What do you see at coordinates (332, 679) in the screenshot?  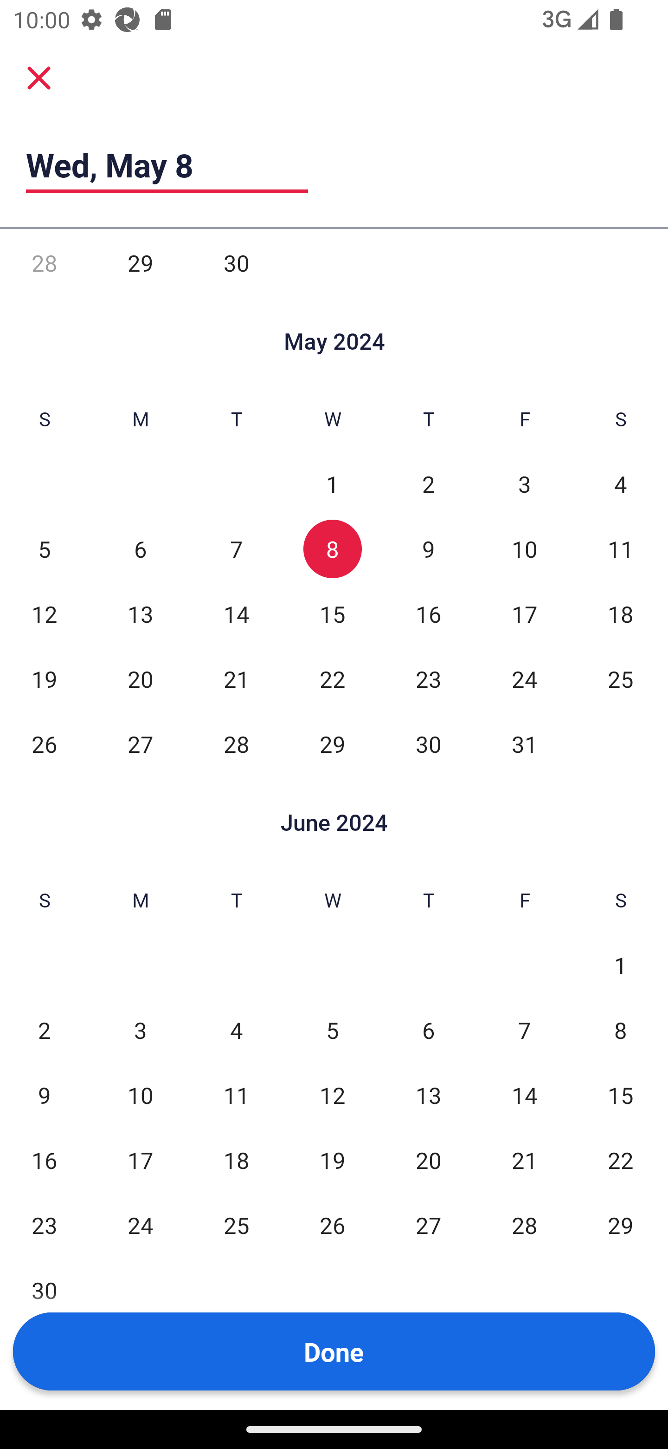 I see `22 Wed, May 22, Not Selected` at bounding box center [332, 679].